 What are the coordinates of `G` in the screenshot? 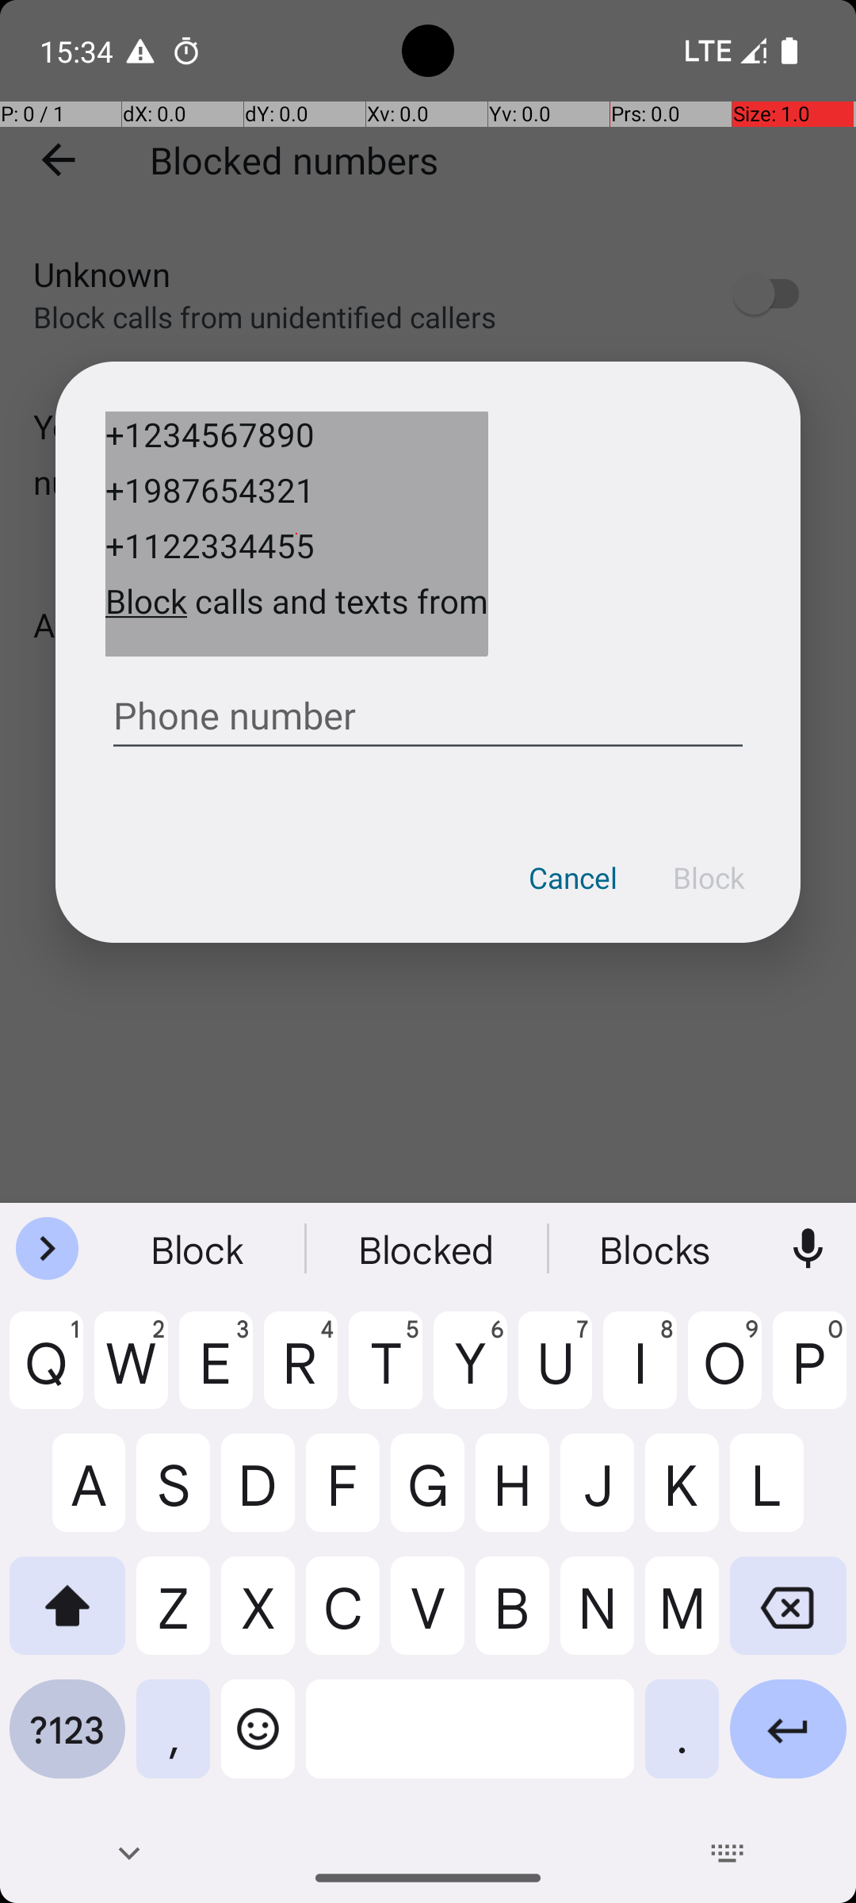 It's located at (428, 1495).